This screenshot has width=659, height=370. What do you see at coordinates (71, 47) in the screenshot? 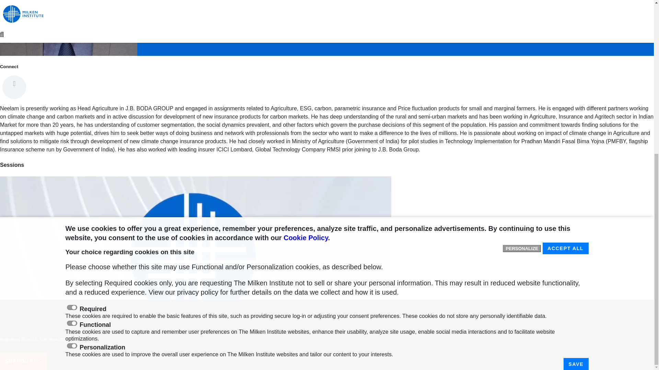
I see `required` at bounding box center [71, 47].